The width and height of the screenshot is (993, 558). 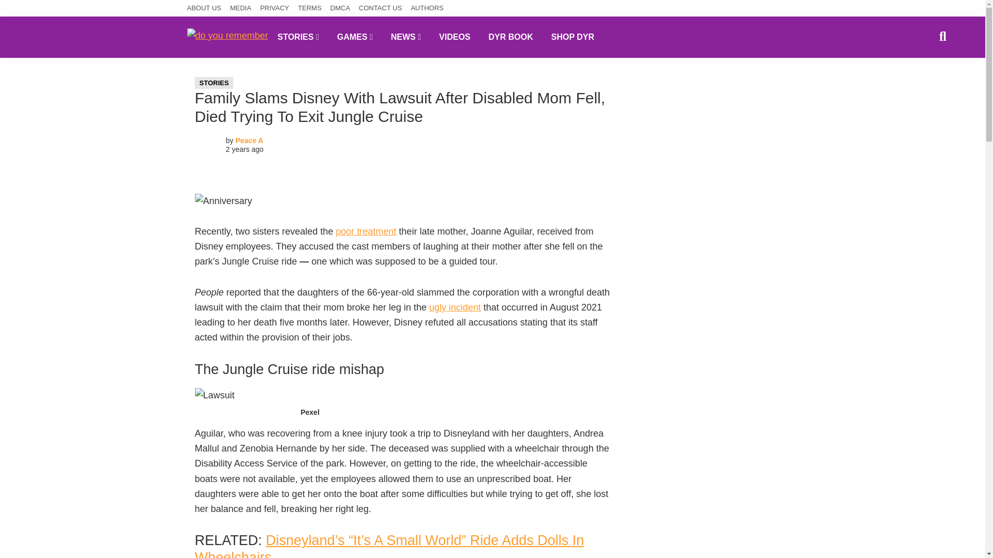 I want to click on CONTACT US, so click(x=380, y=8).